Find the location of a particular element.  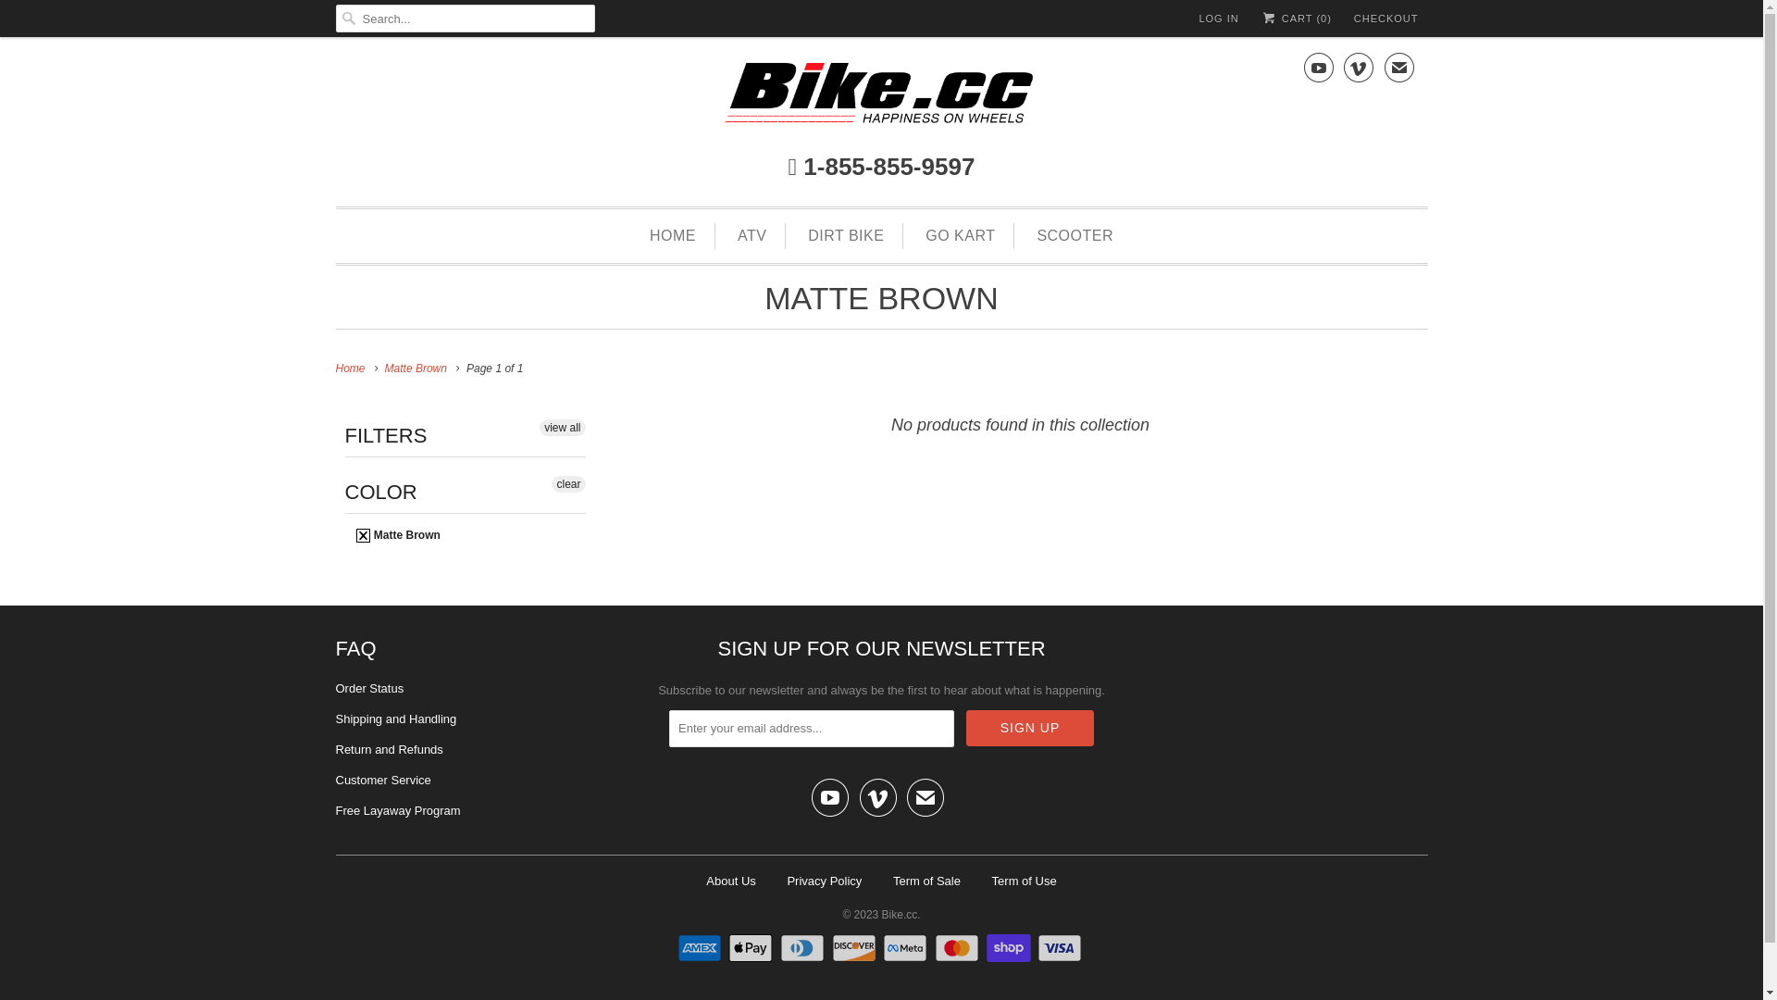

Term of Use is located at coordinates (1025, 881).